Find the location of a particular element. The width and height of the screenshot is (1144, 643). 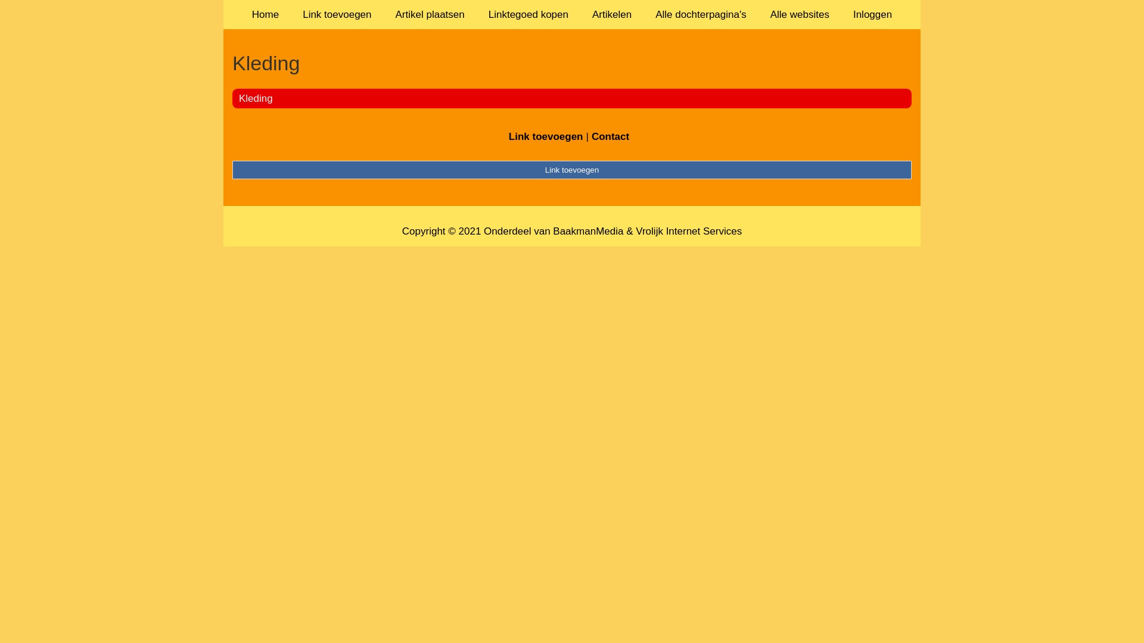

Alle websites is located at coordinates (800, 14).